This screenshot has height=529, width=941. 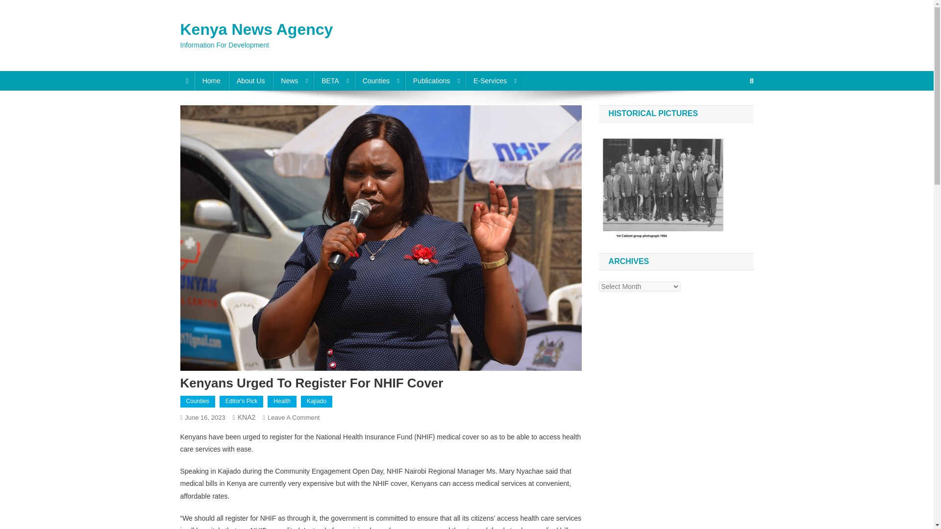 I want to click on About Us, so click(x=250, y=80).